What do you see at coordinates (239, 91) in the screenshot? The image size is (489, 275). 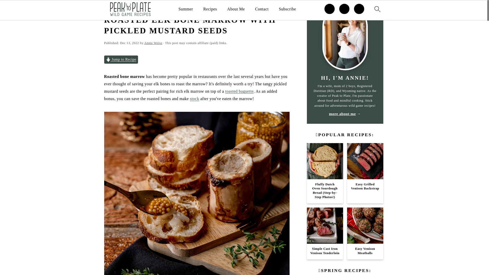 I see `toasted baguette` at bounding box center [239, 91].